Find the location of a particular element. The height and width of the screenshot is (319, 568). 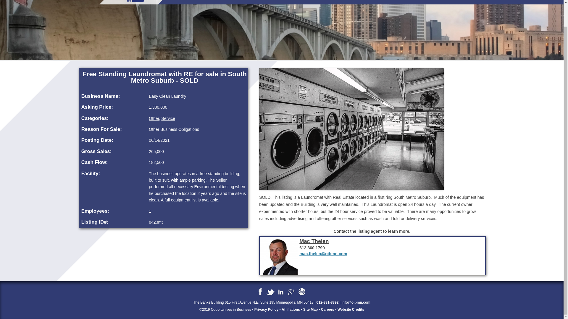

Our Associates is located at coordinates (301, 1).